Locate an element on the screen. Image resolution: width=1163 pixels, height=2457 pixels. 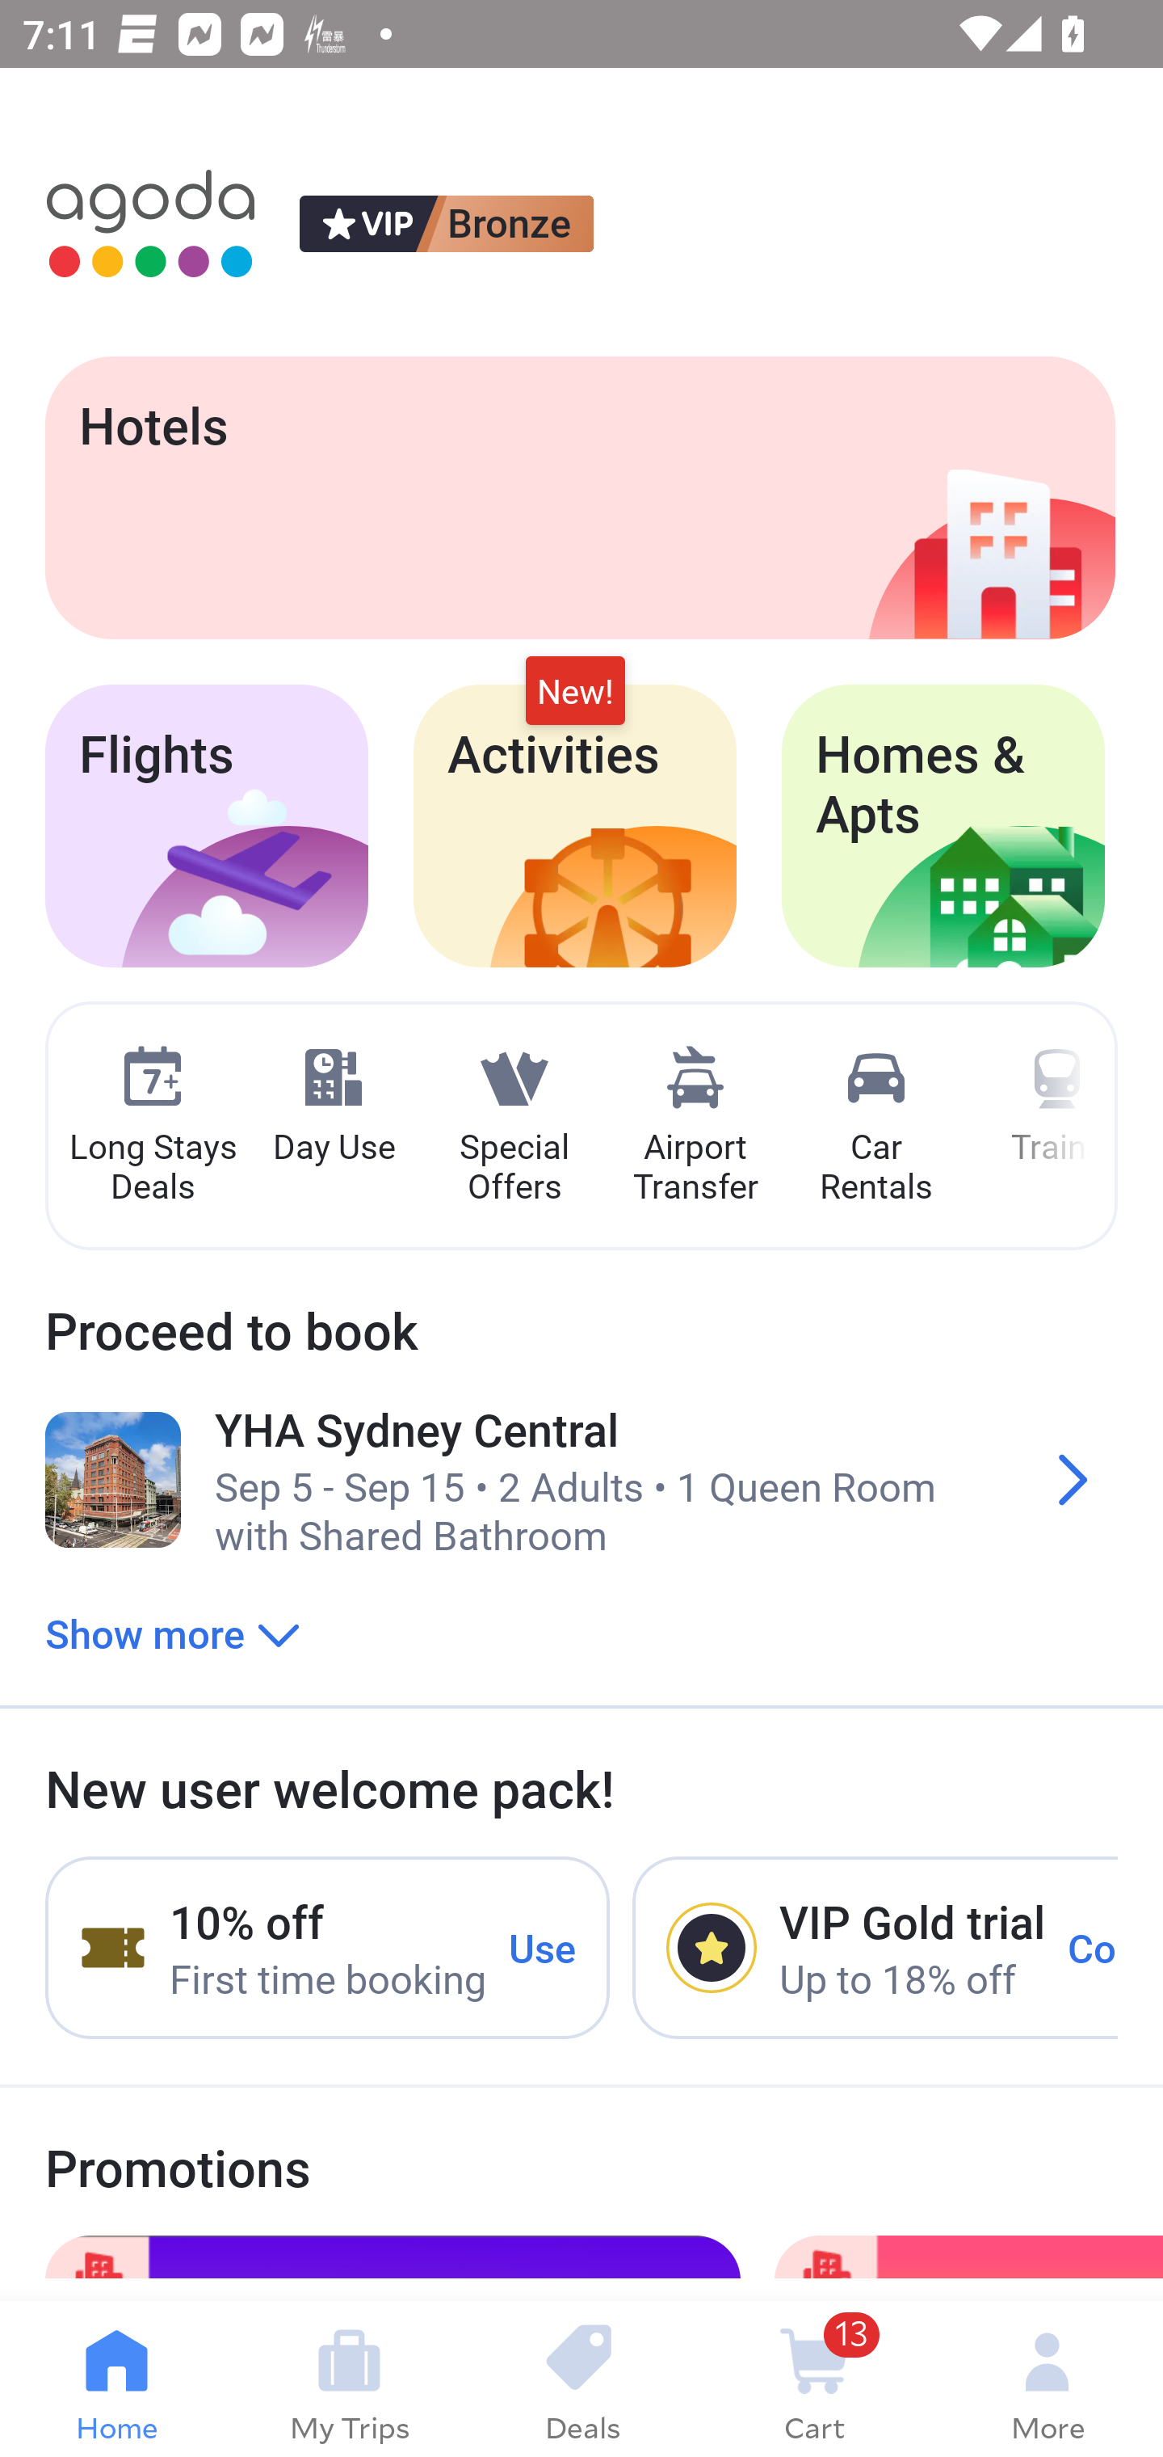
Show more is located at coordinates (173, 1633).